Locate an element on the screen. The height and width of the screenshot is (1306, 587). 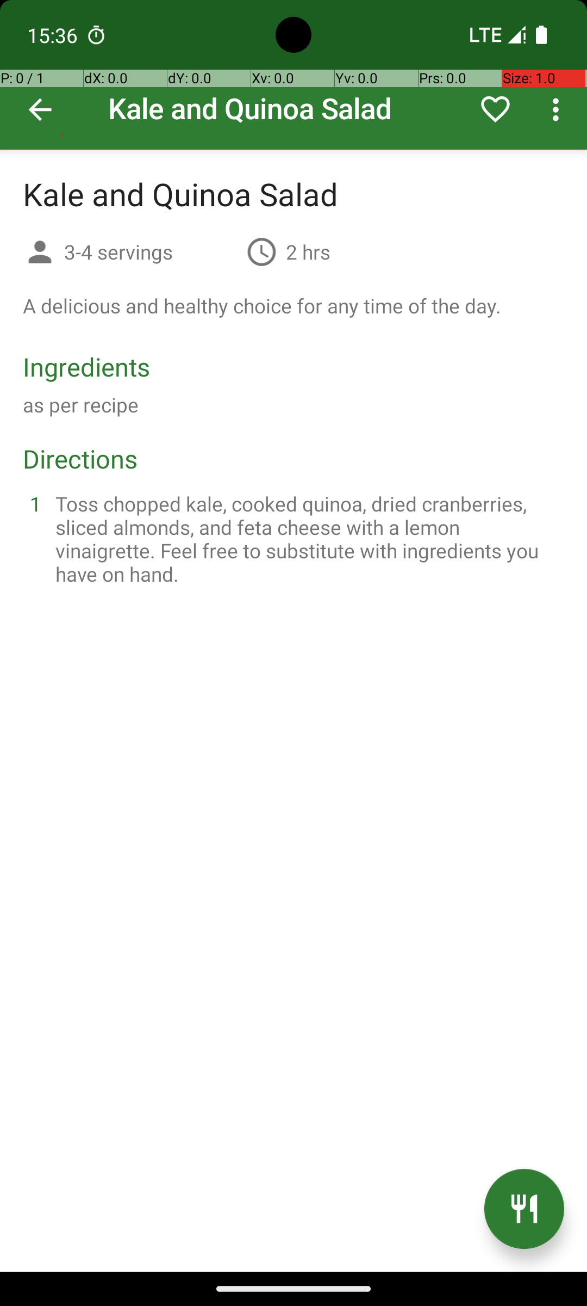
as per recipe is located at coordinates (80, 405).